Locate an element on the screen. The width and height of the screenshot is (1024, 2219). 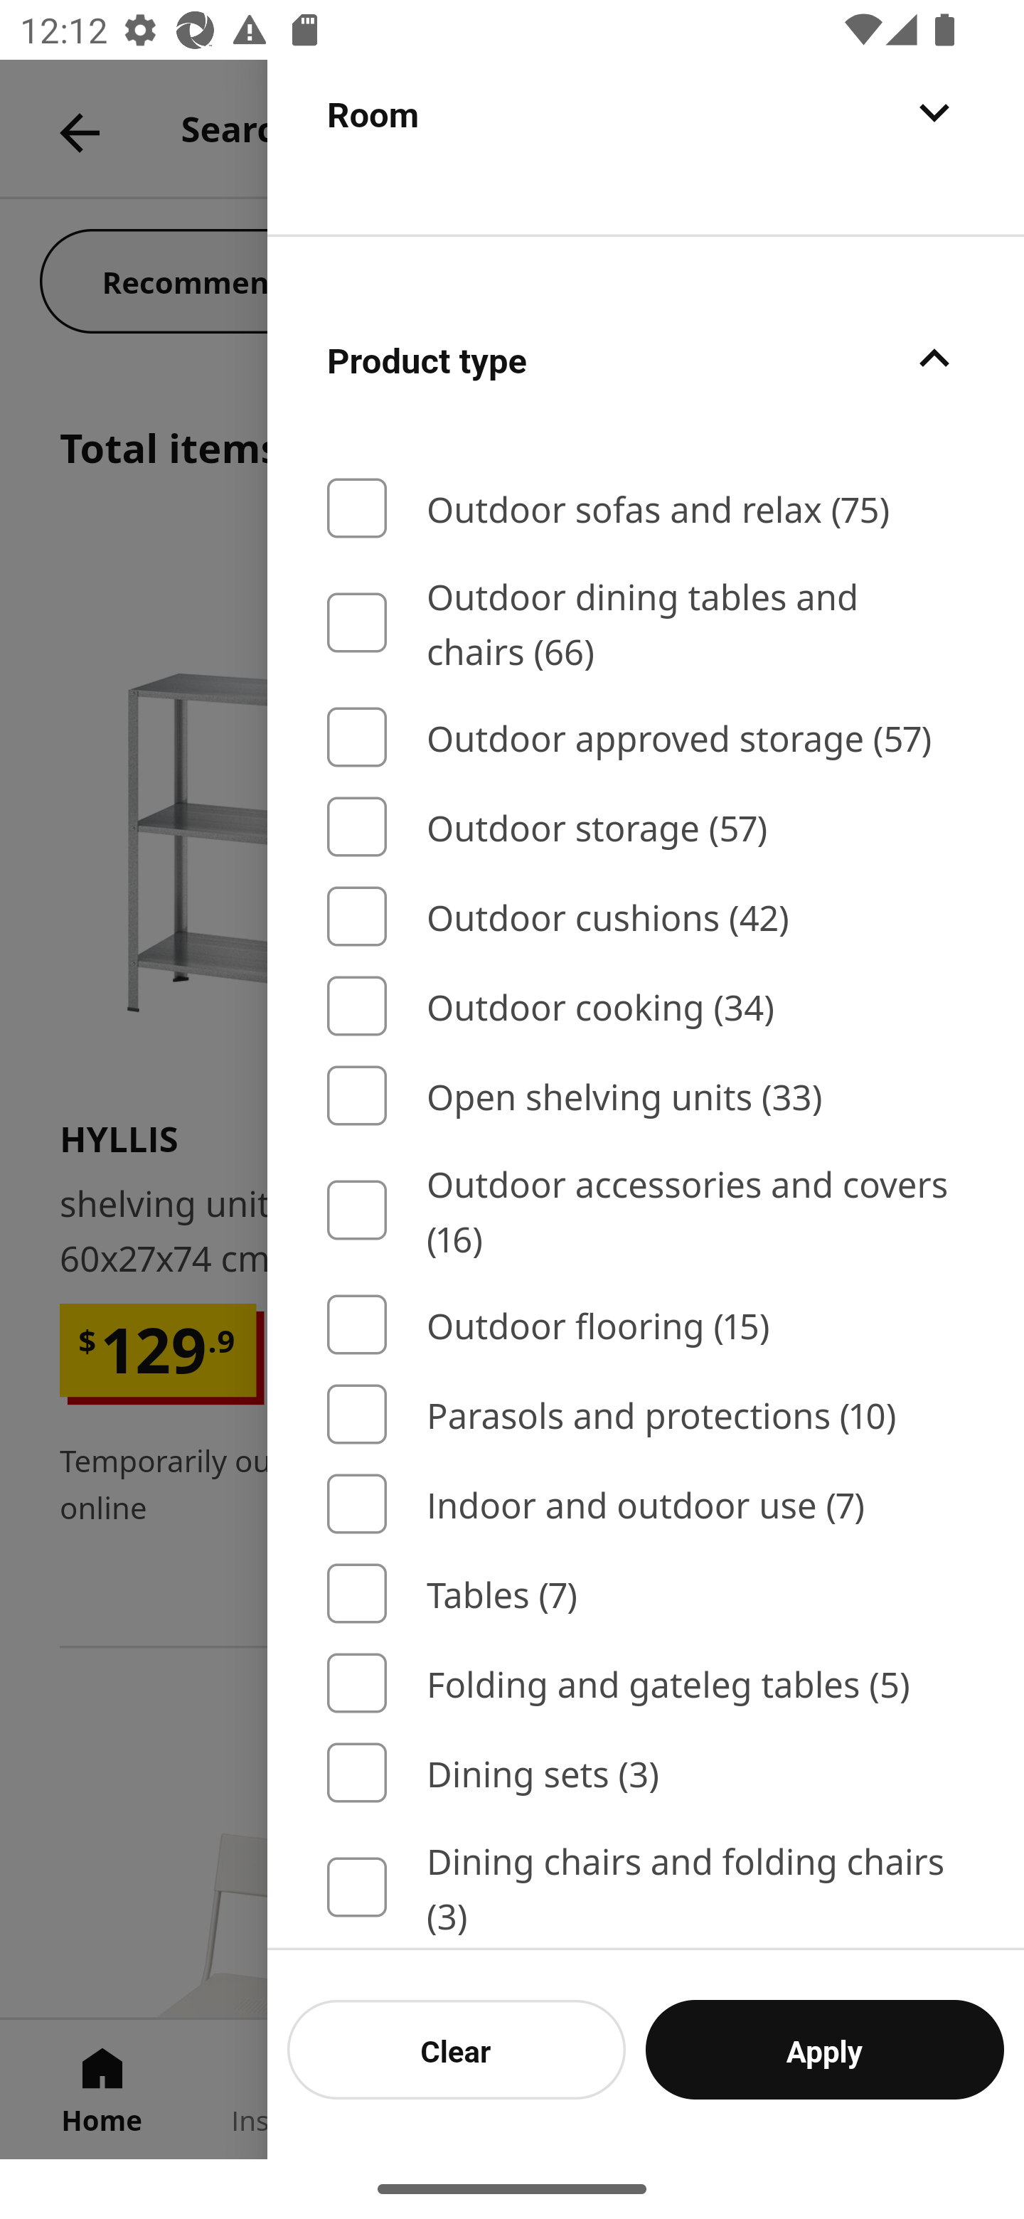
Outdoor cushions (42) is located at coordinates (646, 915).